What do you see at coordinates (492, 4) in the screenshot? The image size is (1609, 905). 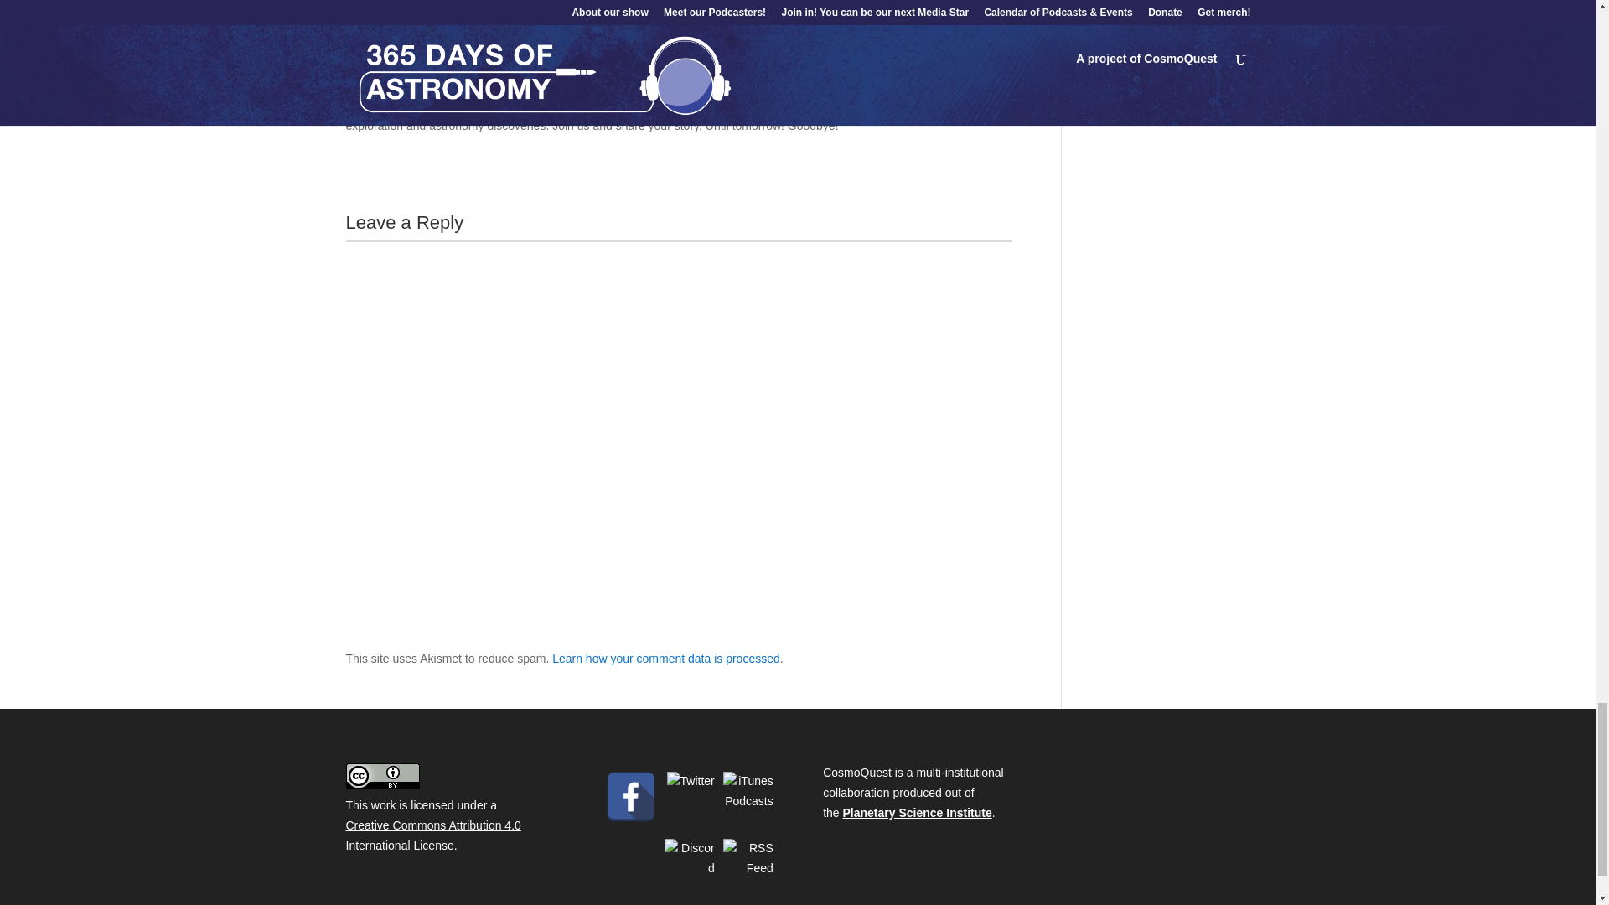 I see `libsyn.com` at bounding box center [492, 4].